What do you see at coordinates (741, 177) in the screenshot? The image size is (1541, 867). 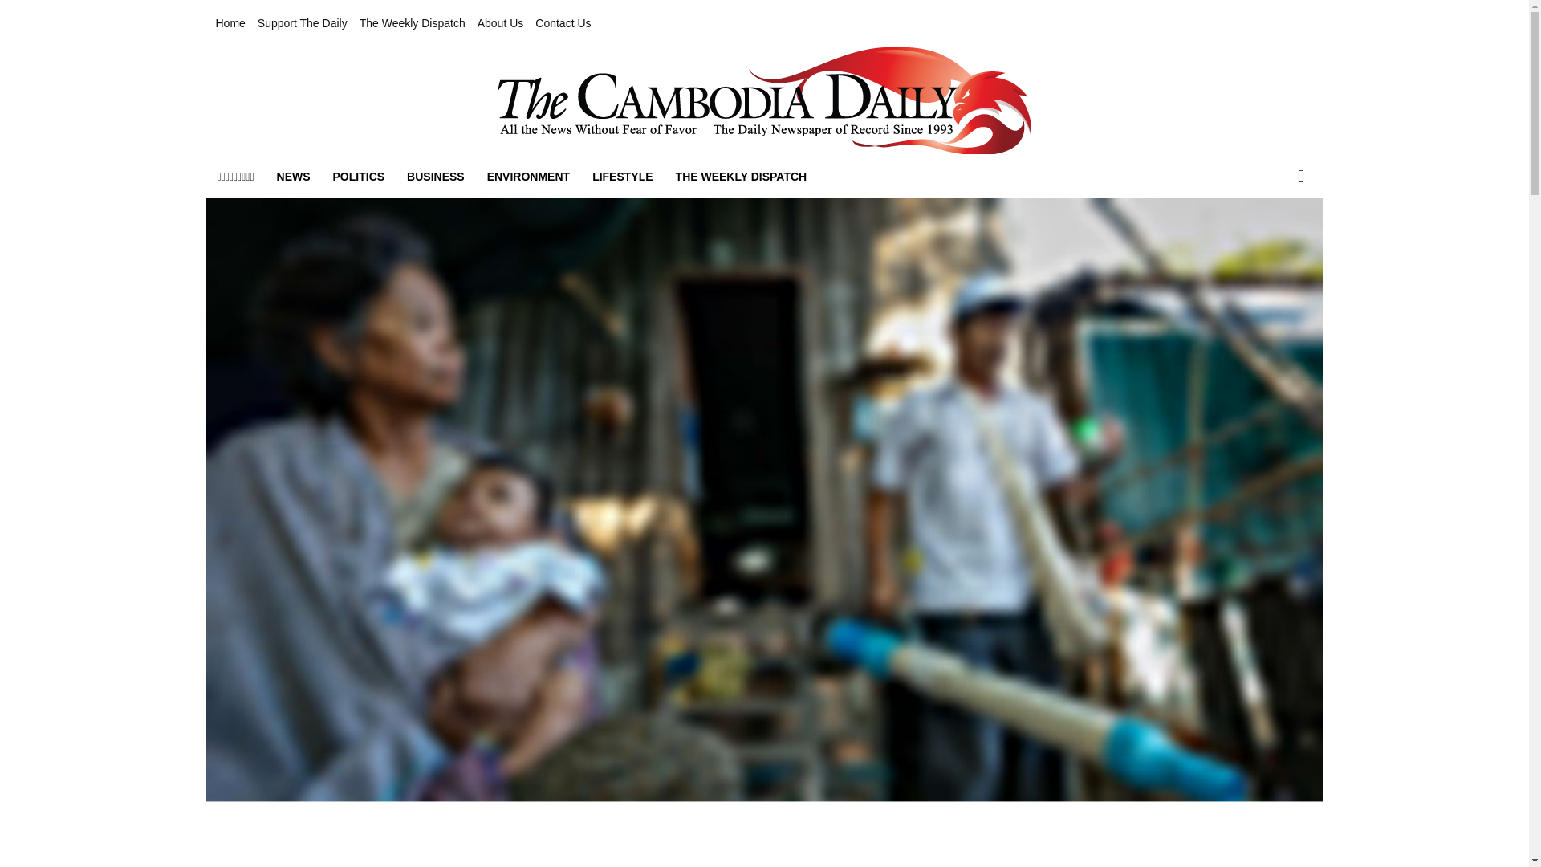 I see `THE WEEKLY DISPATCH` at bounding box center [741, 177].